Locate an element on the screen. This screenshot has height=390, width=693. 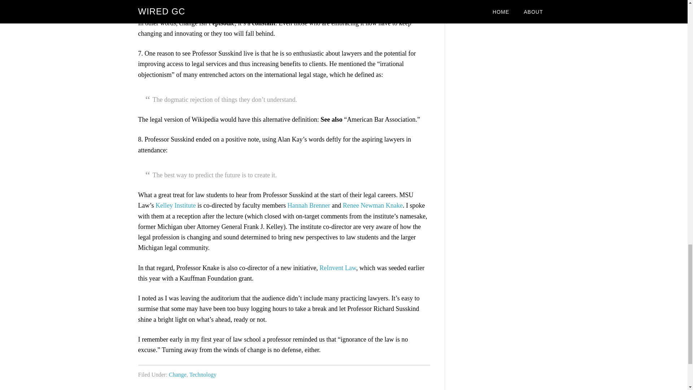
Kelley Institute is located at coordinates (175, 205).